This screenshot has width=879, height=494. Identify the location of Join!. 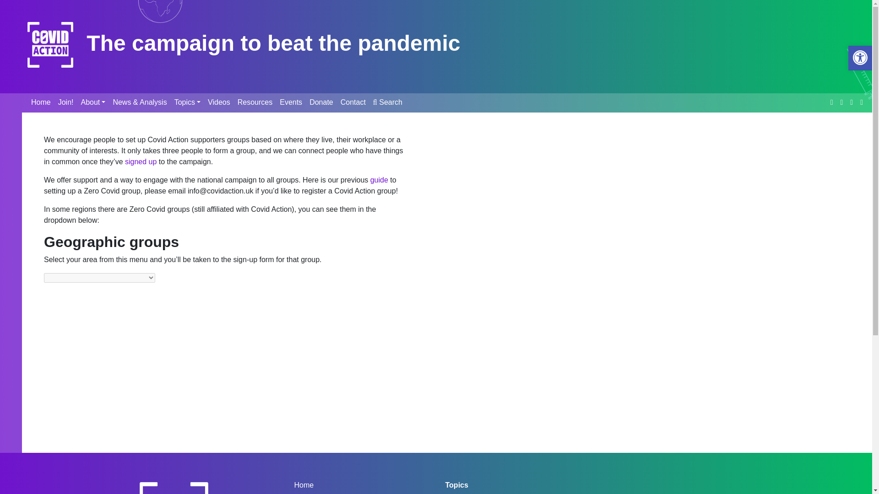
(66, 103).